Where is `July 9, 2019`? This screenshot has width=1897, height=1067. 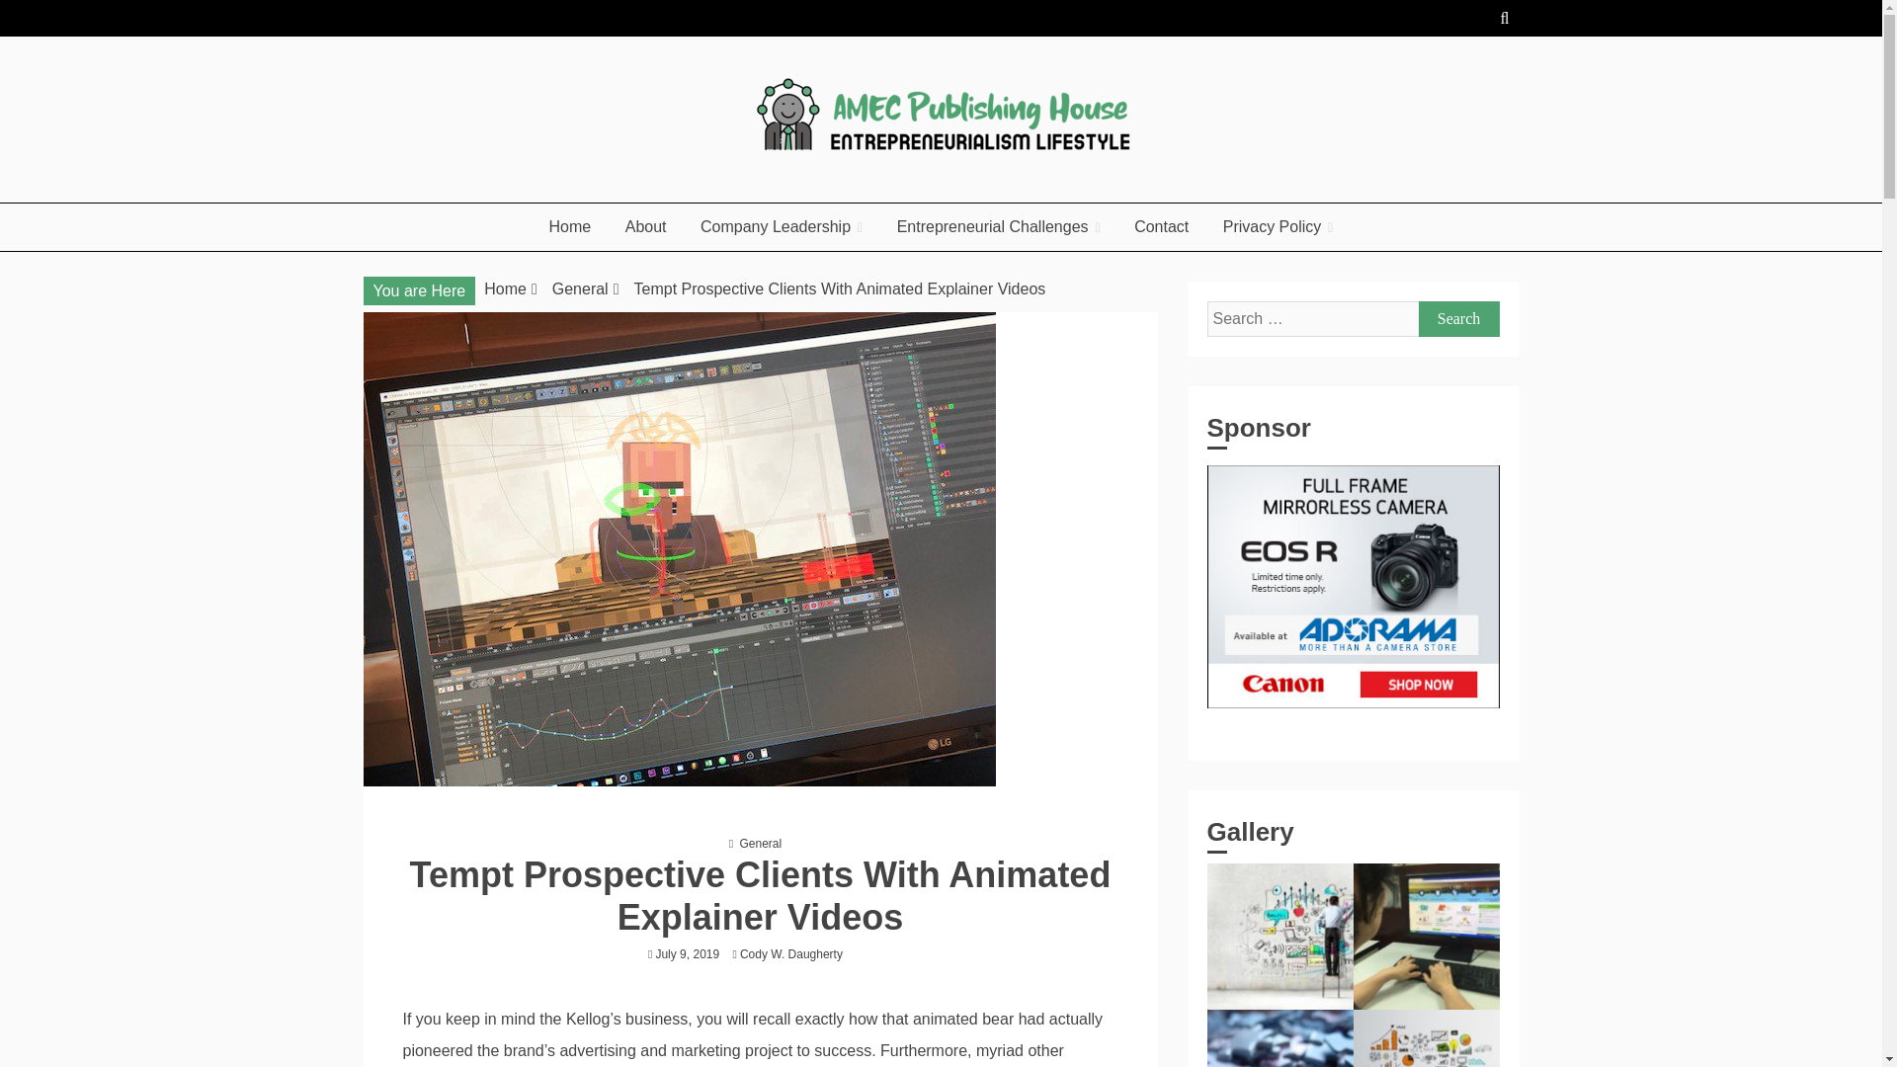 July 9, 2019 is located at coordinates (686, 954).